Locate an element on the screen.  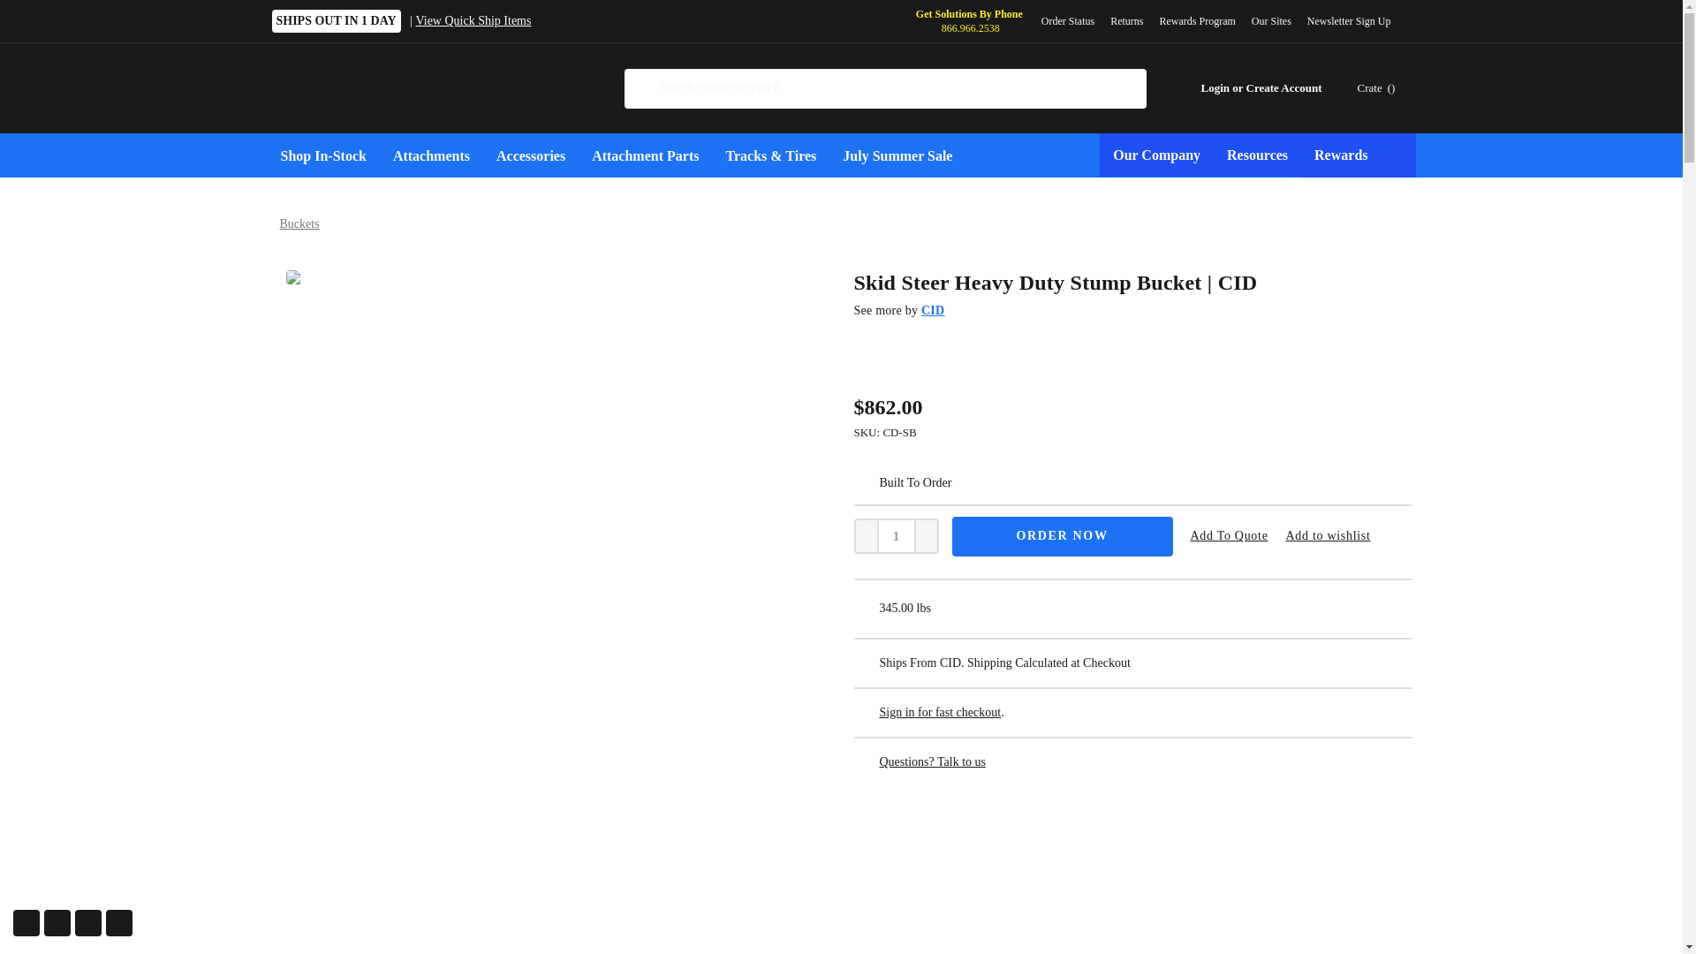
Our Sites is located at coordinates (1270, 21).